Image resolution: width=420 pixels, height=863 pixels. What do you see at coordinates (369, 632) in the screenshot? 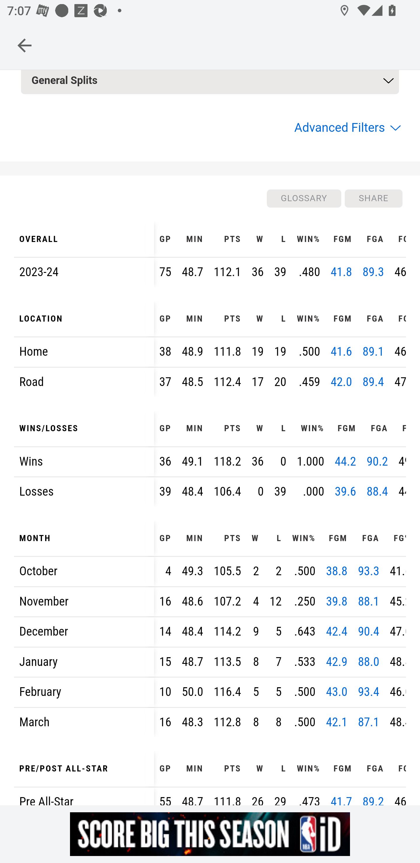
I see `90.4` at bounding box center [369, 632].